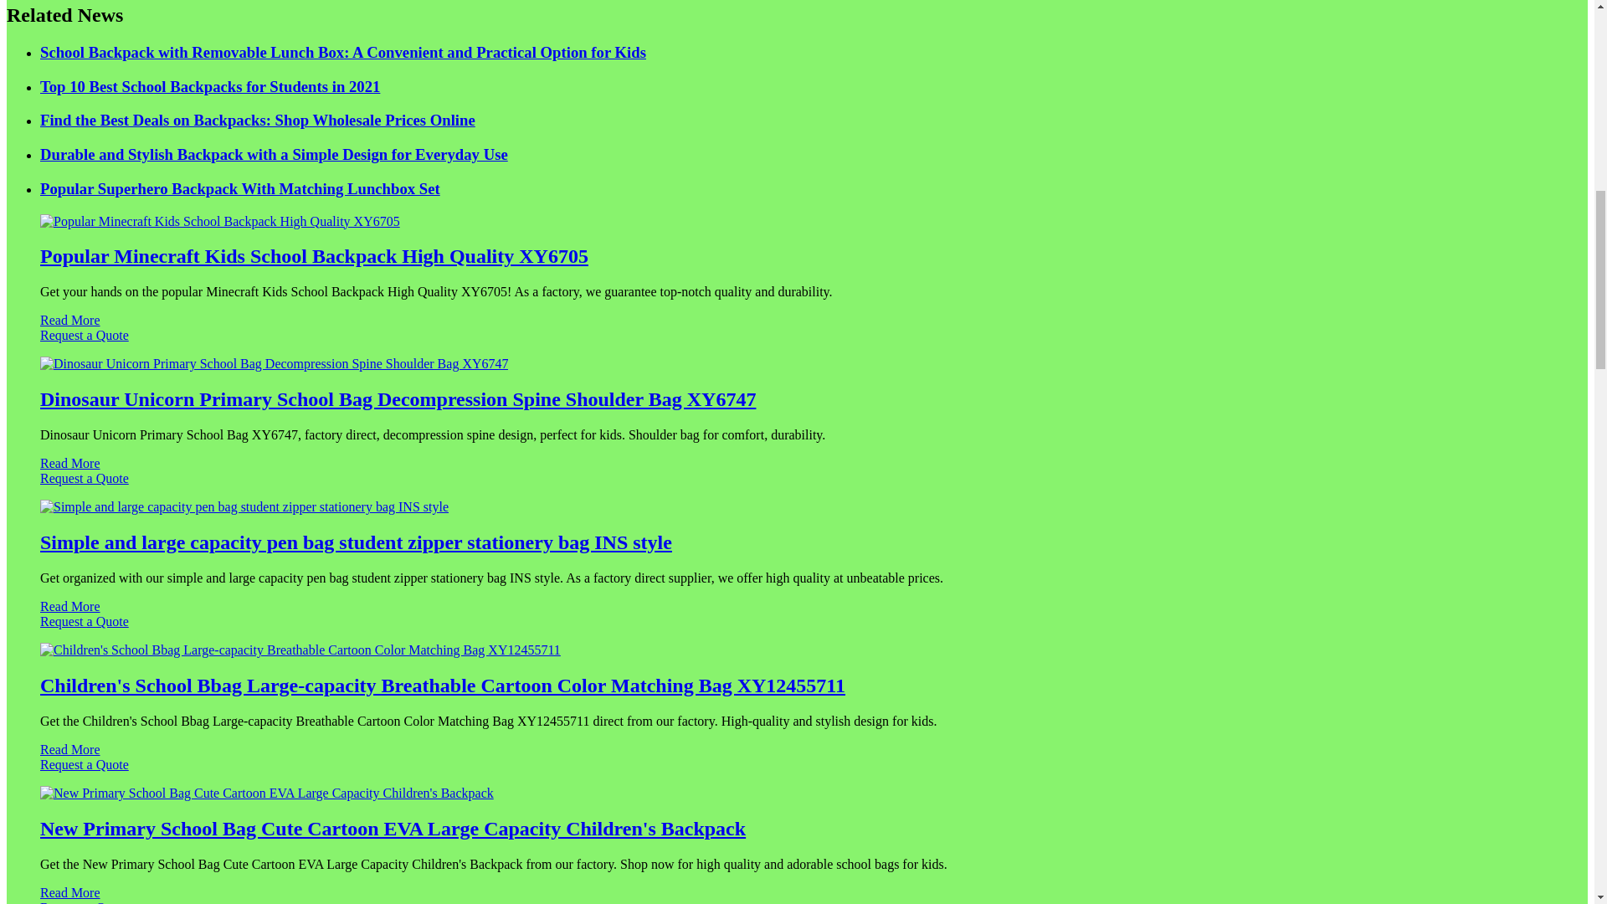 The width and height of the screenshot is (1607, 904). I want to click on Request a Quote, so click(797, 485).